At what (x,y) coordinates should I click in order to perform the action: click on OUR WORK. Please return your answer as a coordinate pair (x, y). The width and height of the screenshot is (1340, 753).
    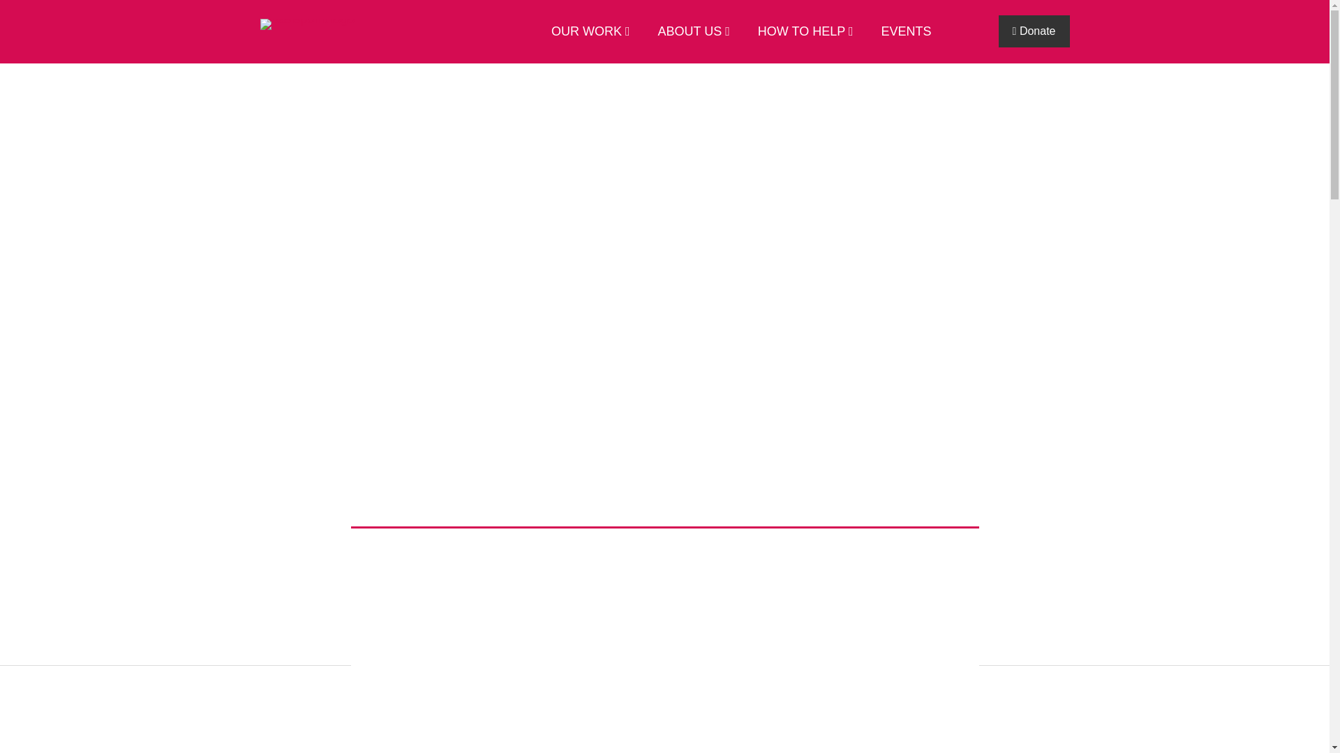
    Looking at the image, I should click on (583, 32).